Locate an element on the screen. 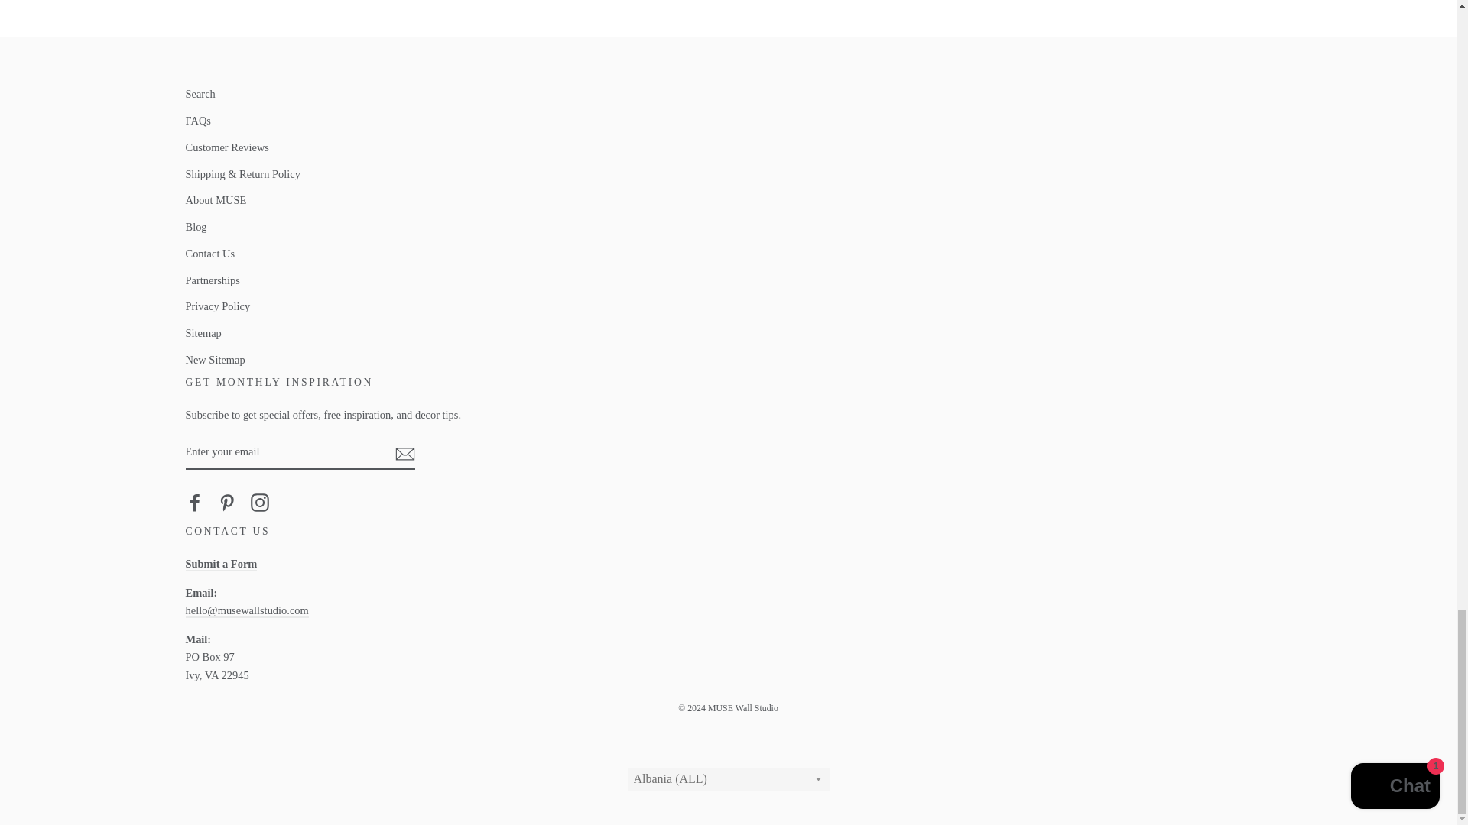 The height and width of the screenshot is (825, 1468). MUSE Wall Studio on Instagram is located at coordinates (260, 501).